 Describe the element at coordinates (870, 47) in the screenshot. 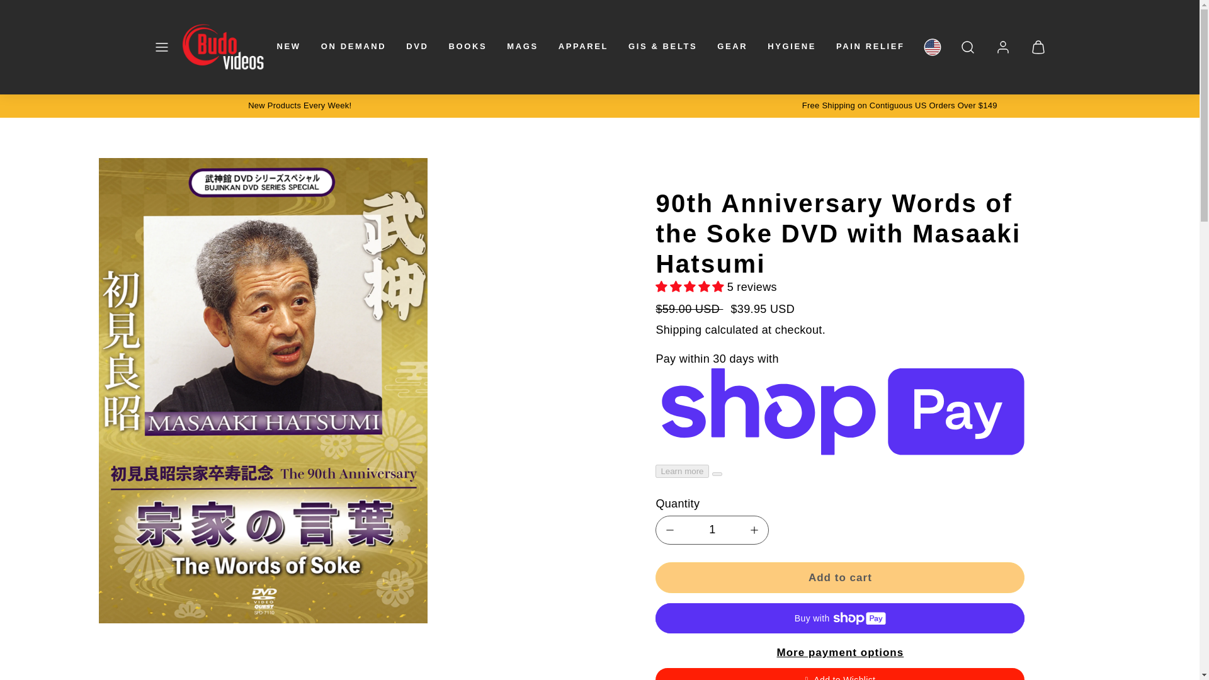

I see `PAIN RELIEF` at that location.